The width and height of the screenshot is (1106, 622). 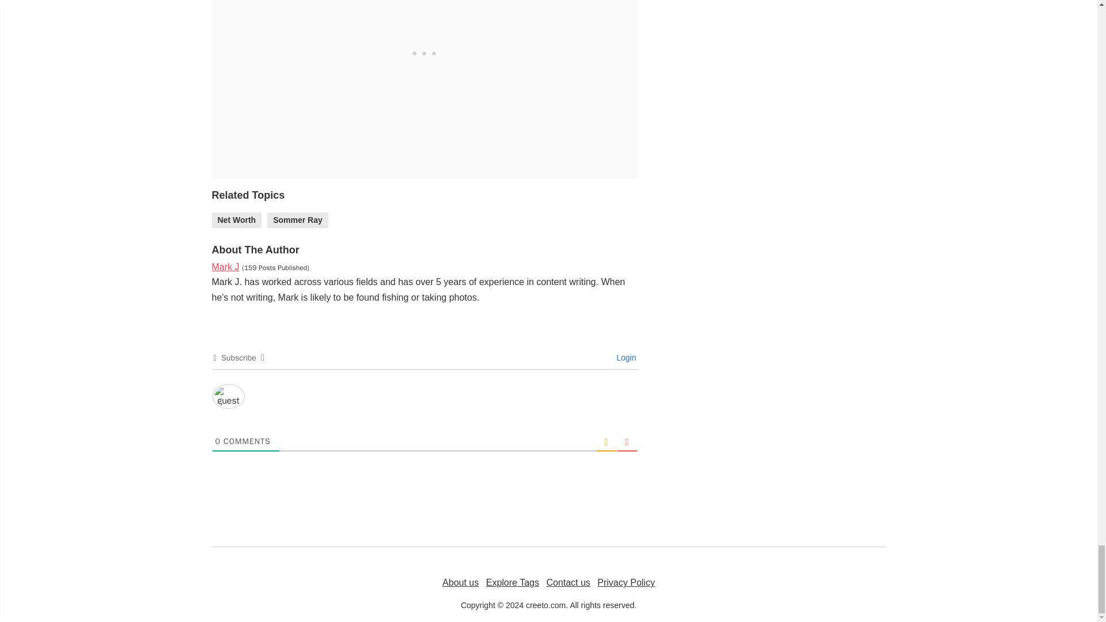 I want to click on Mark J, so click(x=226, y=266).